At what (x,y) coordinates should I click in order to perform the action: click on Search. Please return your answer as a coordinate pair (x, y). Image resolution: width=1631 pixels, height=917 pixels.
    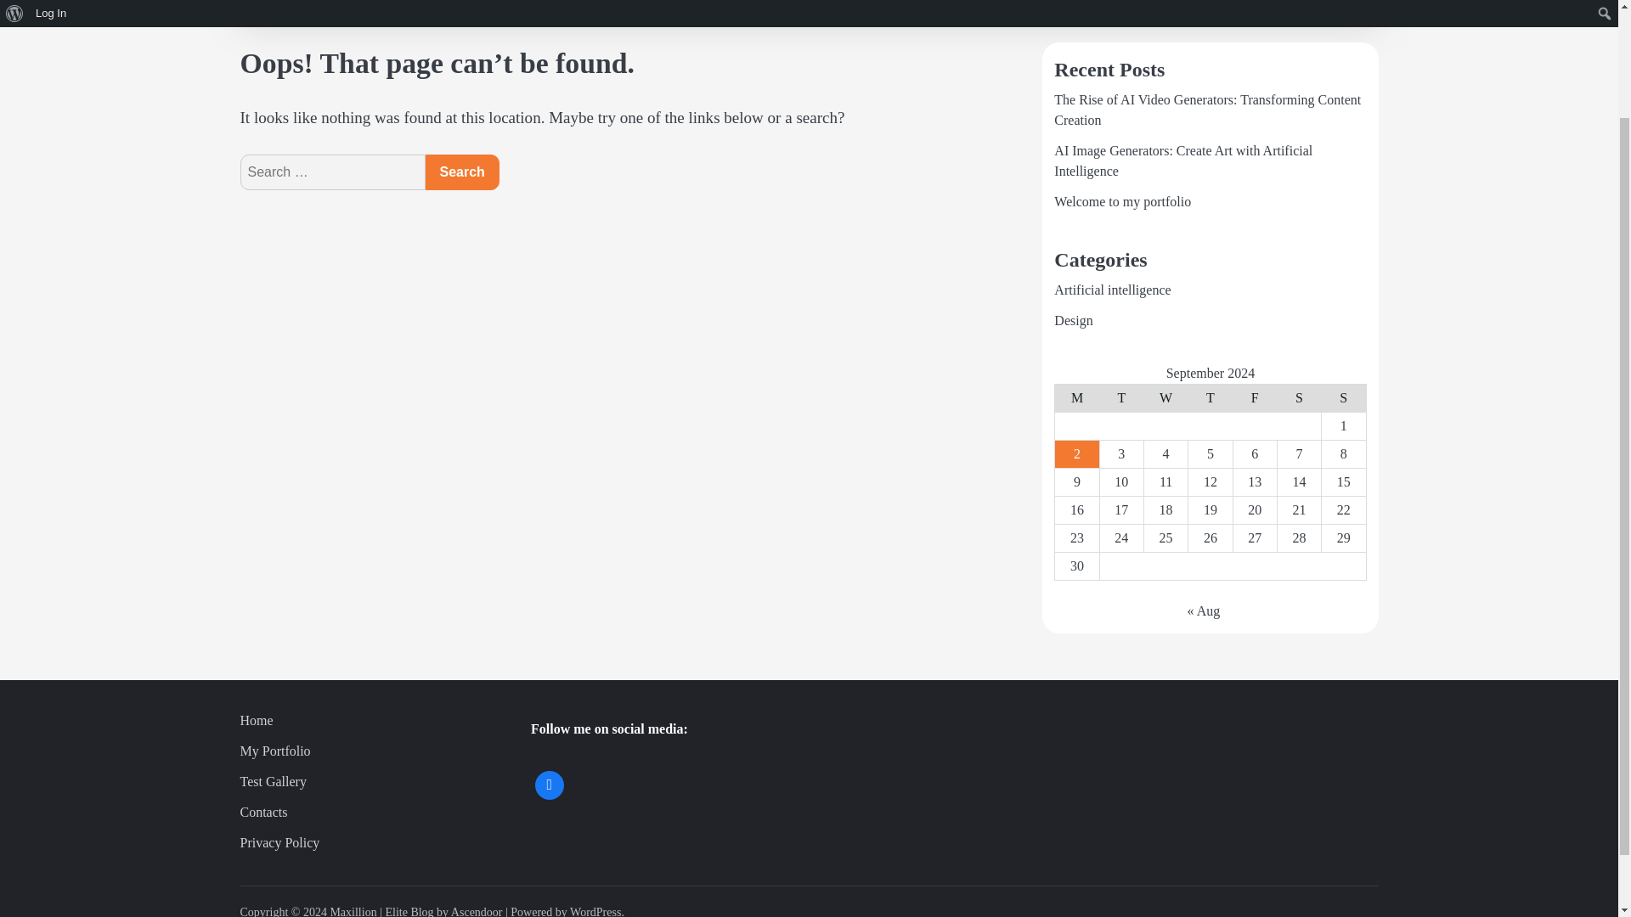
    Looking at the image, I should click on (461, 172).